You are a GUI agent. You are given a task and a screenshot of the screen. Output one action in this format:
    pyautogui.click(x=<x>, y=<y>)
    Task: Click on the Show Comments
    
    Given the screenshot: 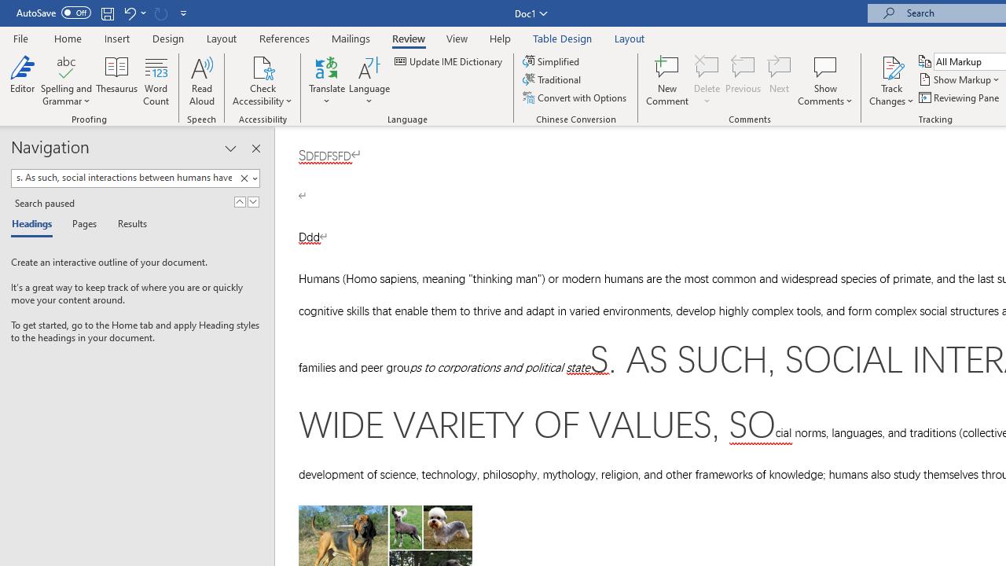 What is the action you would take?
    pyautogui.click(x=825, y=66)
    